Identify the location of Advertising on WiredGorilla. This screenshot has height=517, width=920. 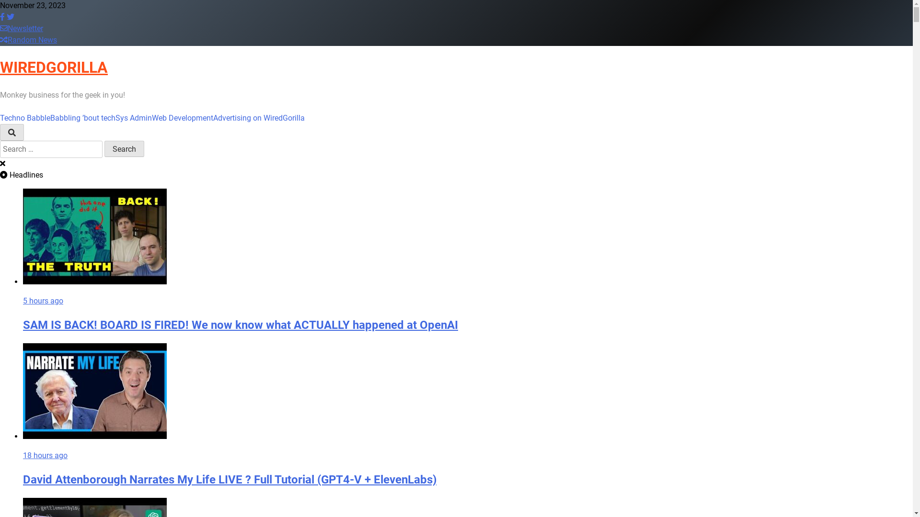
(259, 118).